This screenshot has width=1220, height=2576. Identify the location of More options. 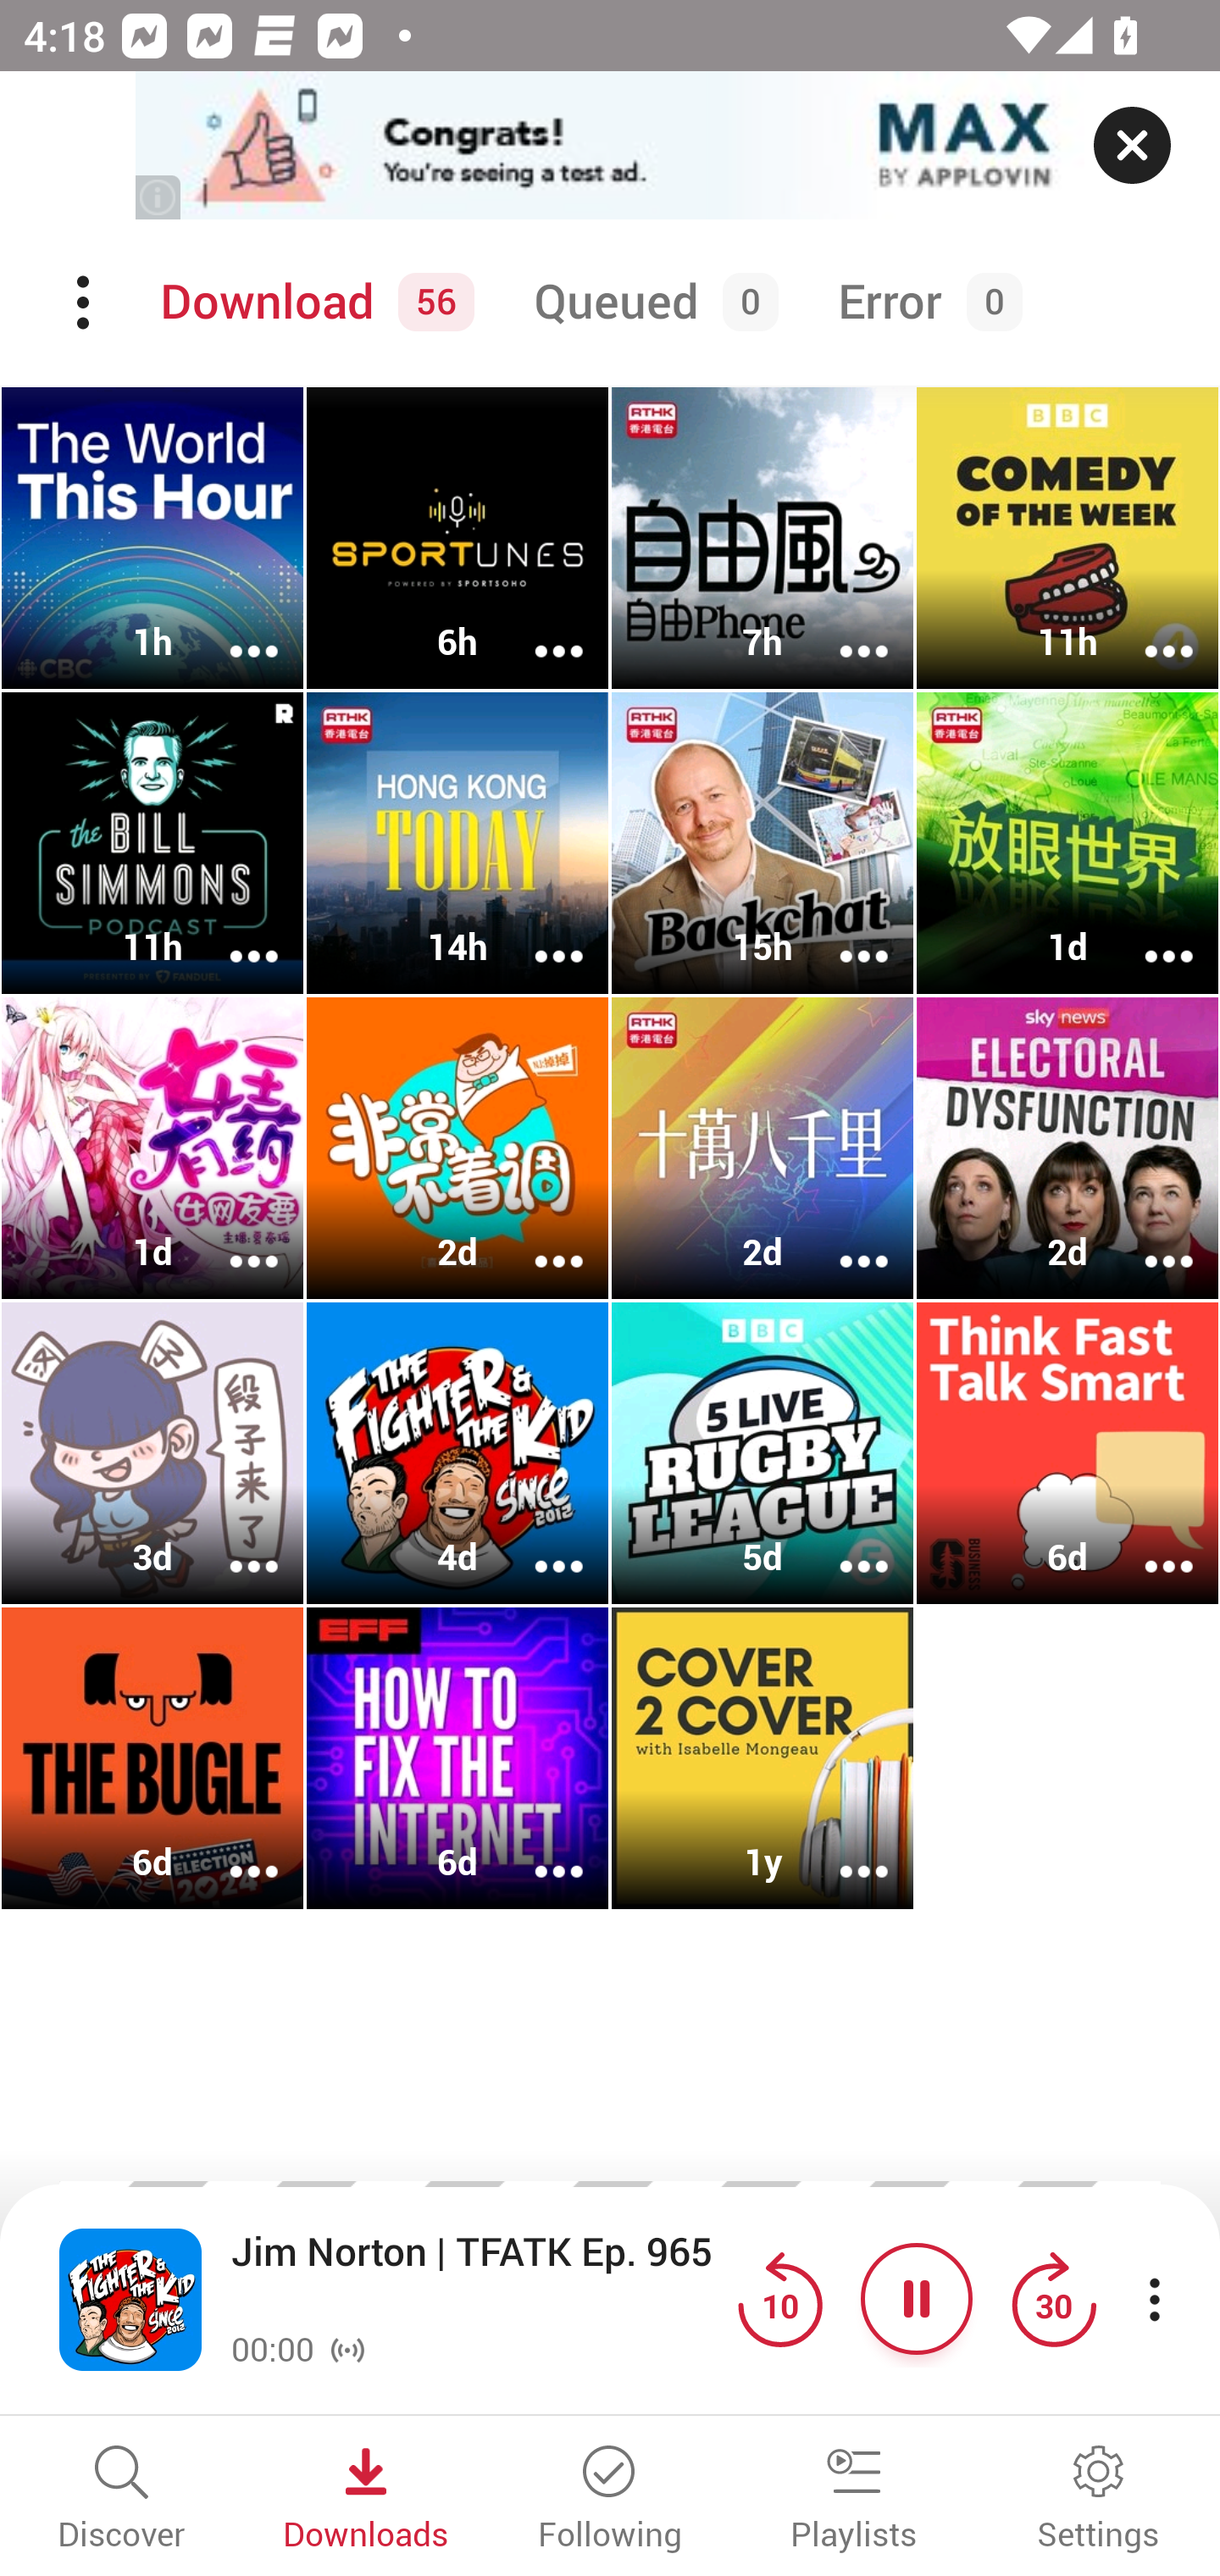
(842, 628).